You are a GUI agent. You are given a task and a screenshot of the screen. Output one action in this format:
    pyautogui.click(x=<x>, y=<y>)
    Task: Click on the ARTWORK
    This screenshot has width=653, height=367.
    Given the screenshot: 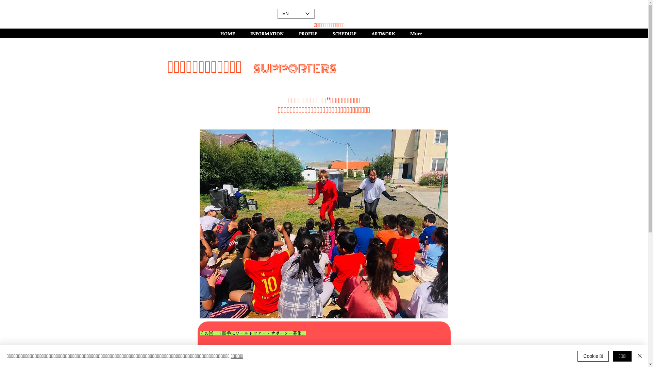 What is the action you would take?
    pyautogui.click(x=386, y=33)
    